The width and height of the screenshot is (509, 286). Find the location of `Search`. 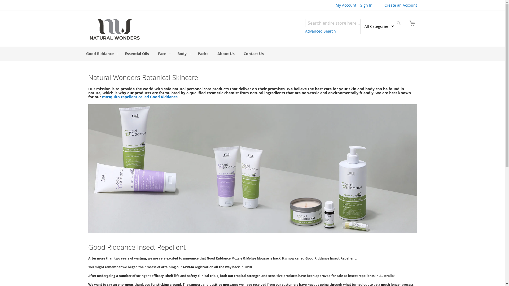

Search is located at coordinates (398, 23).